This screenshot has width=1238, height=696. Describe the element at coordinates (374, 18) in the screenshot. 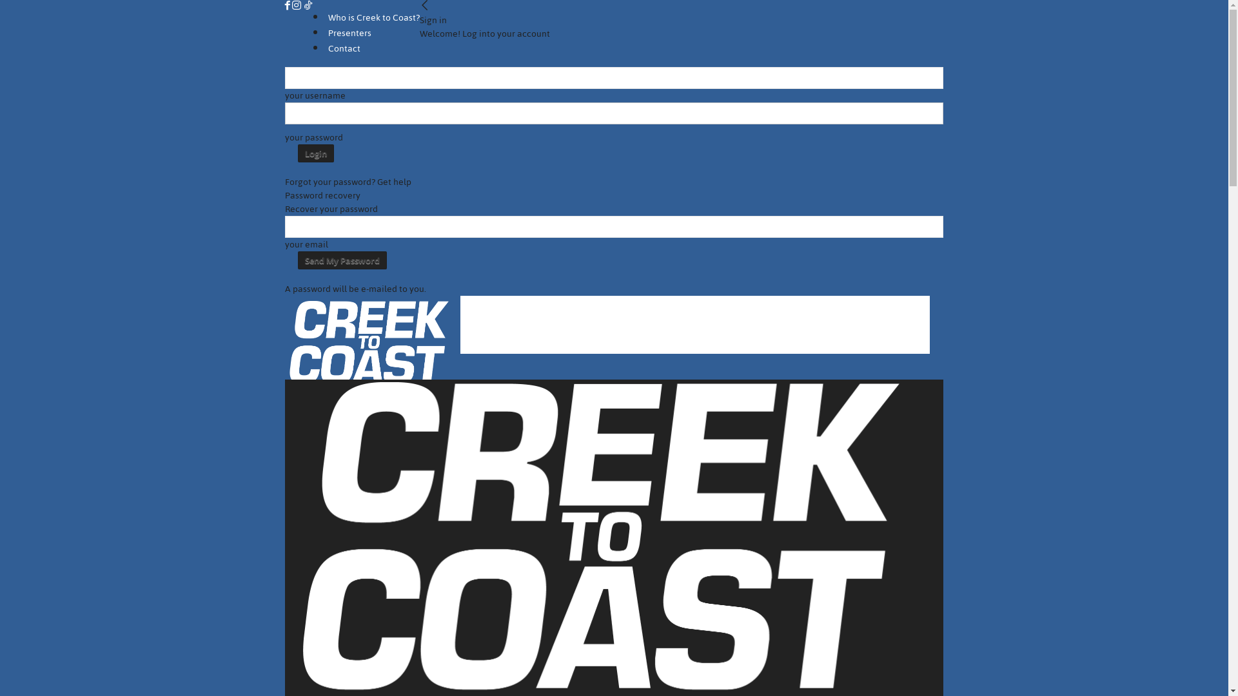

I see `Who is Creek to Coast?` at that location.